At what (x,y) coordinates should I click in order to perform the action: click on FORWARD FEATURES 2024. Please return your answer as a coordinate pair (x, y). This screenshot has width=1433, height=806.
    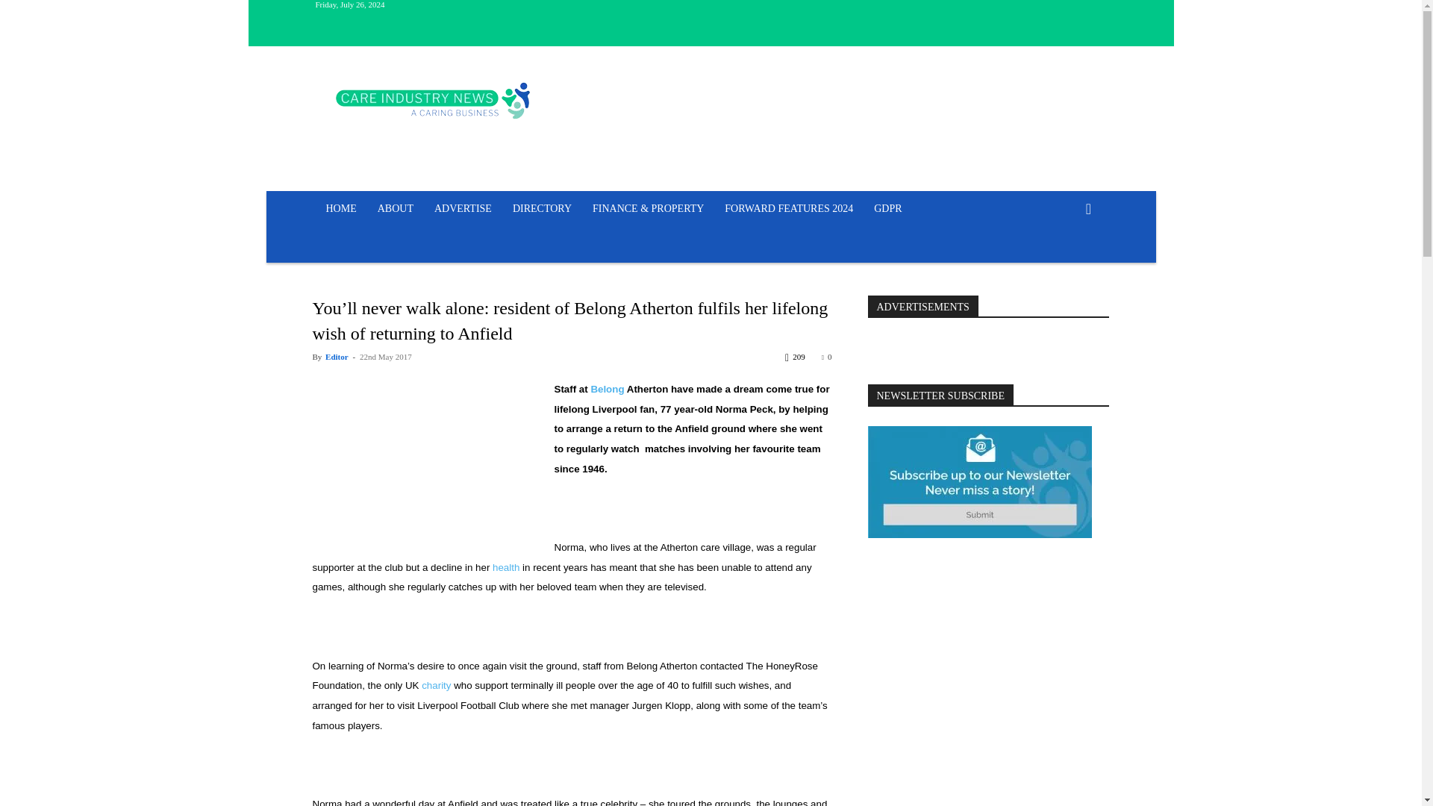
    Looking at the image, I should click on (788, 208).